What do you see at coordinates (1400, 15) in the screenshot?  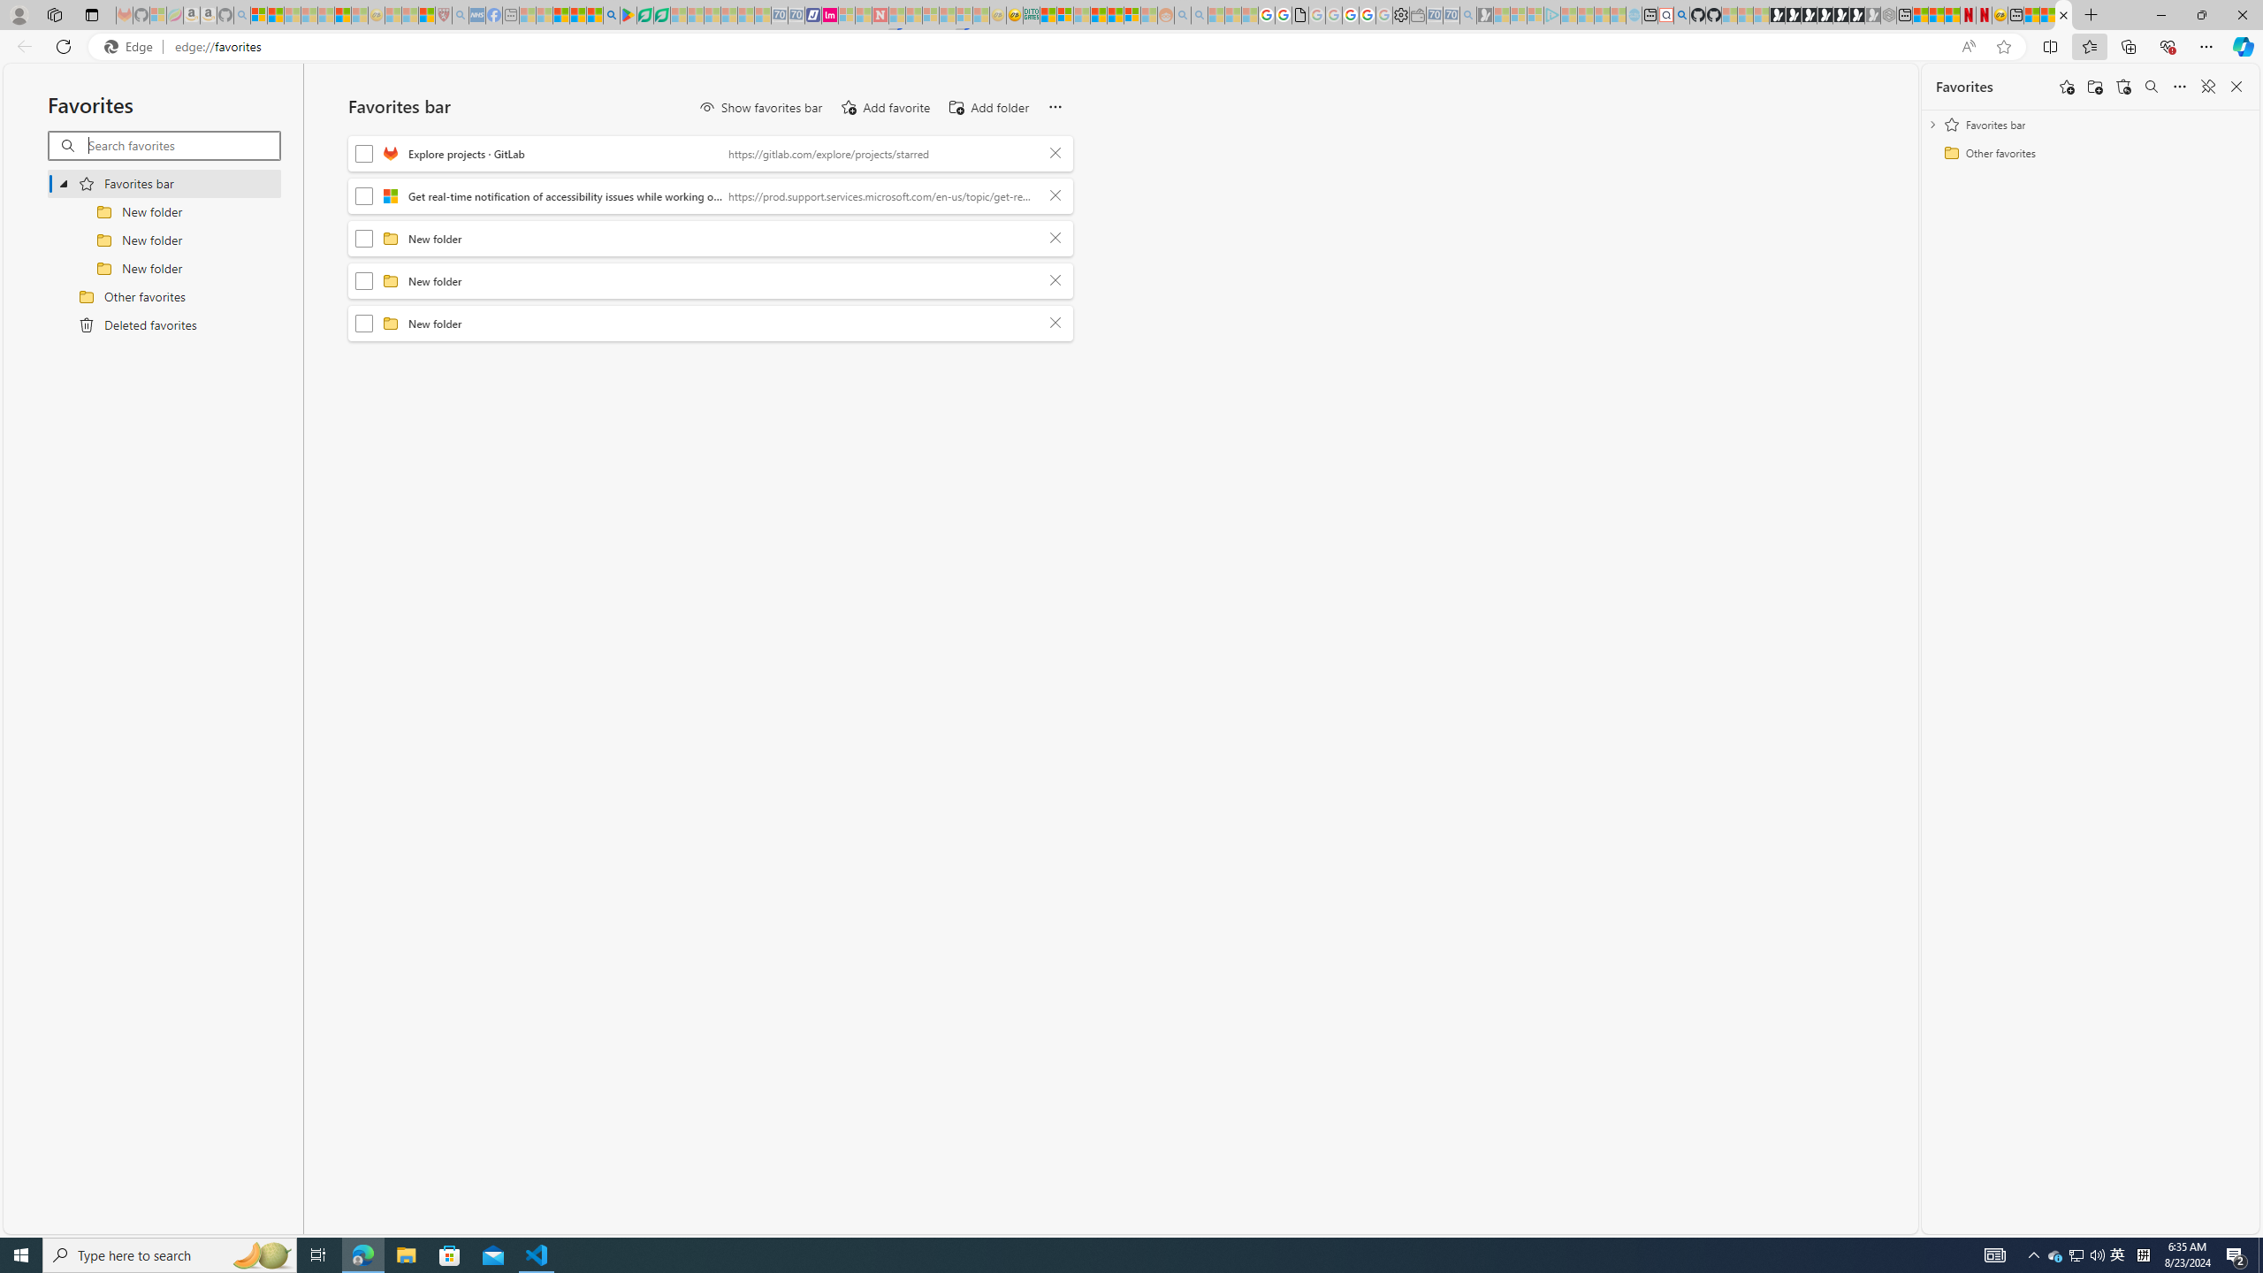 I see `Settings` at bounding box center [1400, 15].